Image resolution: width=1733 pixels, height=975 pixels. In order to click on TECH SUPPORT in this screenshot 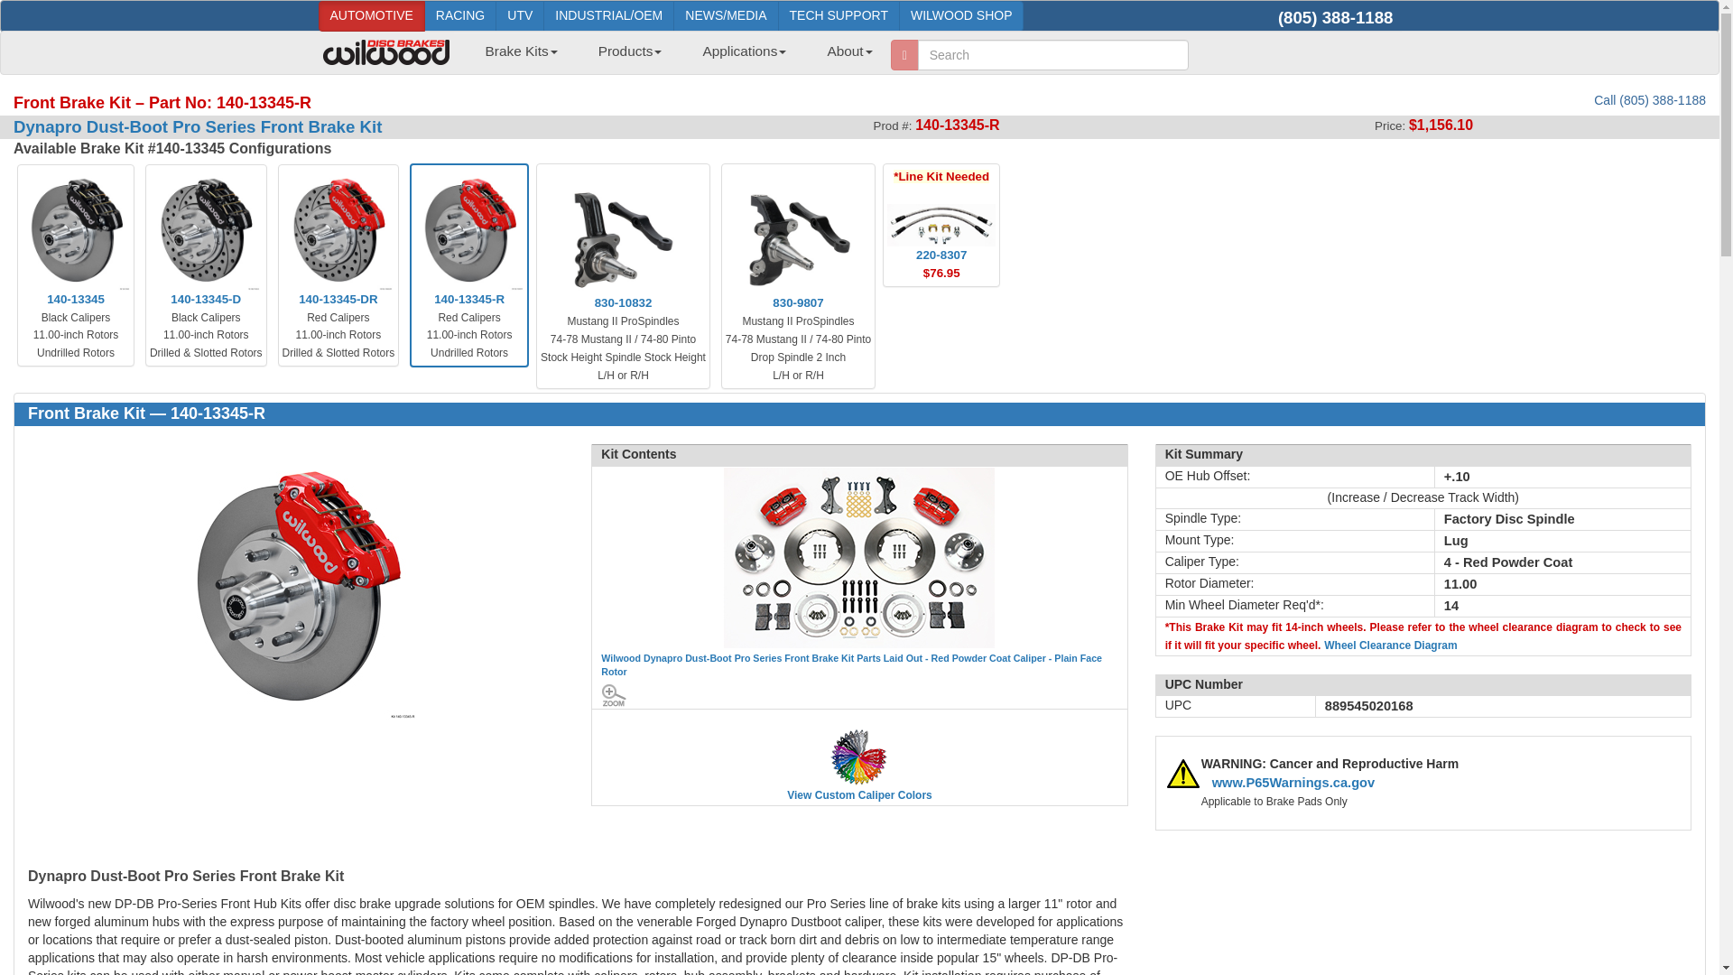, I will do `click(839, 16)`.